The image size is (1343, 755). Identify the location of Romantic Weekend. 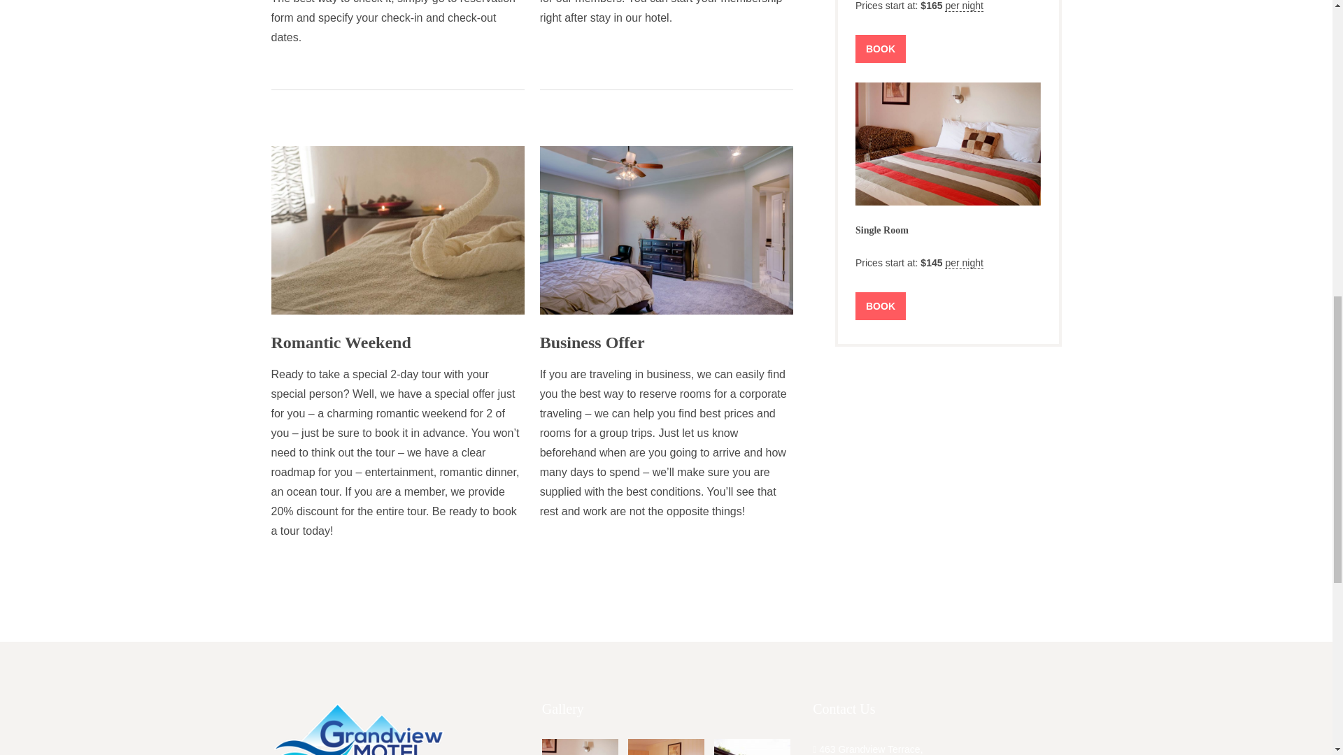
(341, 343).